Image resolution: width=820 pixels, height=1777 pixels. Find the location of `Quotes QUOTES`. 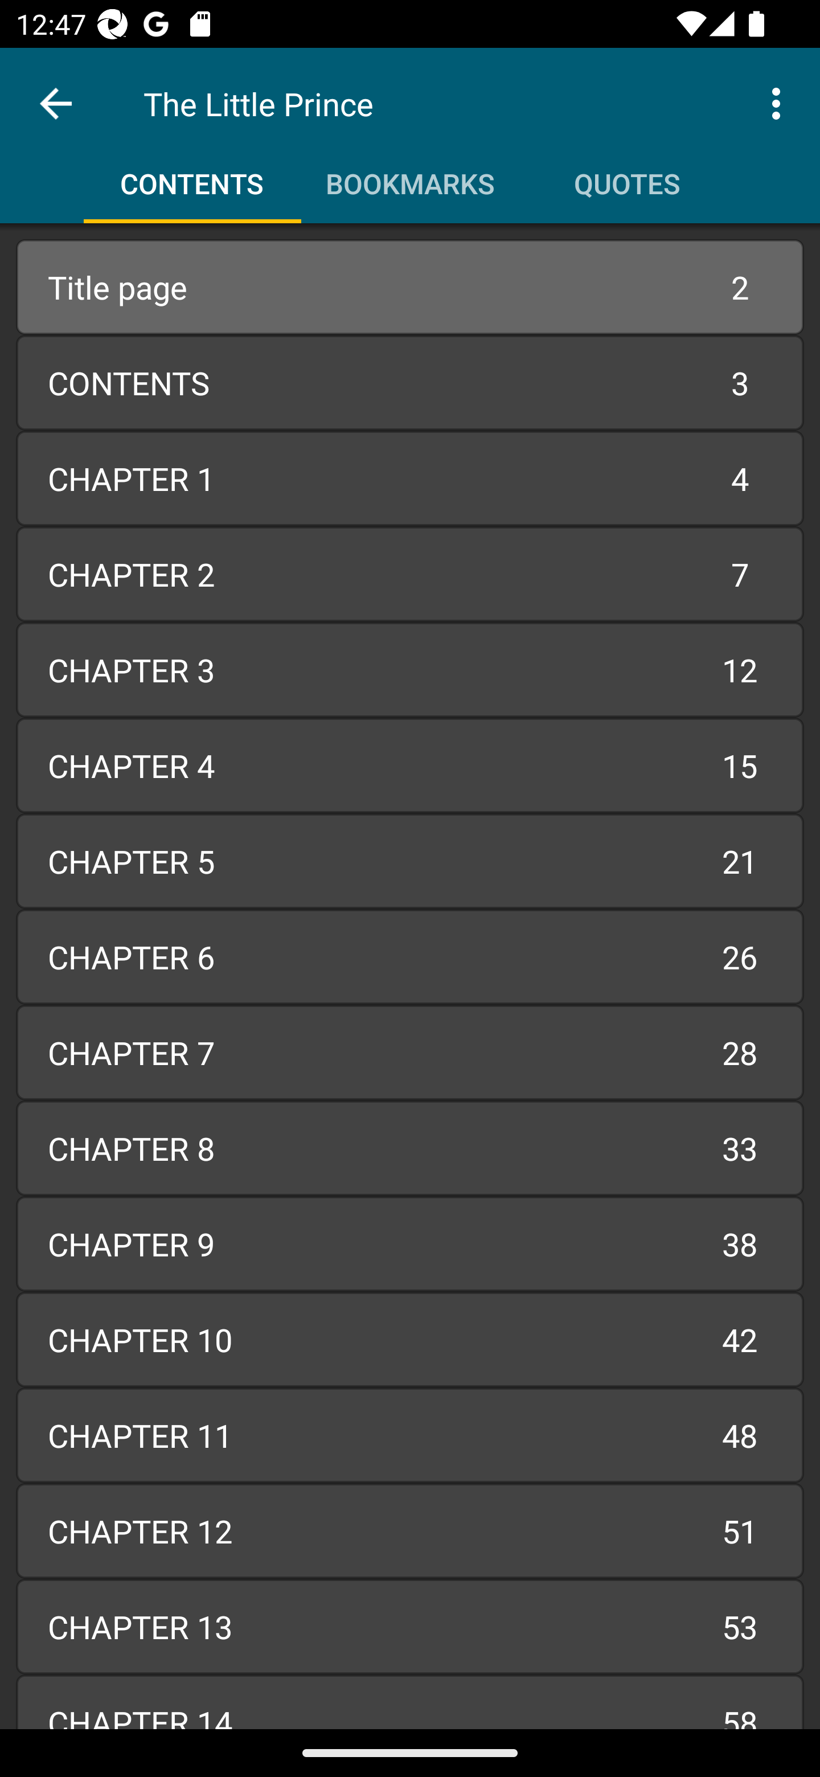

Quotes QUOTES is located at coordinates (628, 175).